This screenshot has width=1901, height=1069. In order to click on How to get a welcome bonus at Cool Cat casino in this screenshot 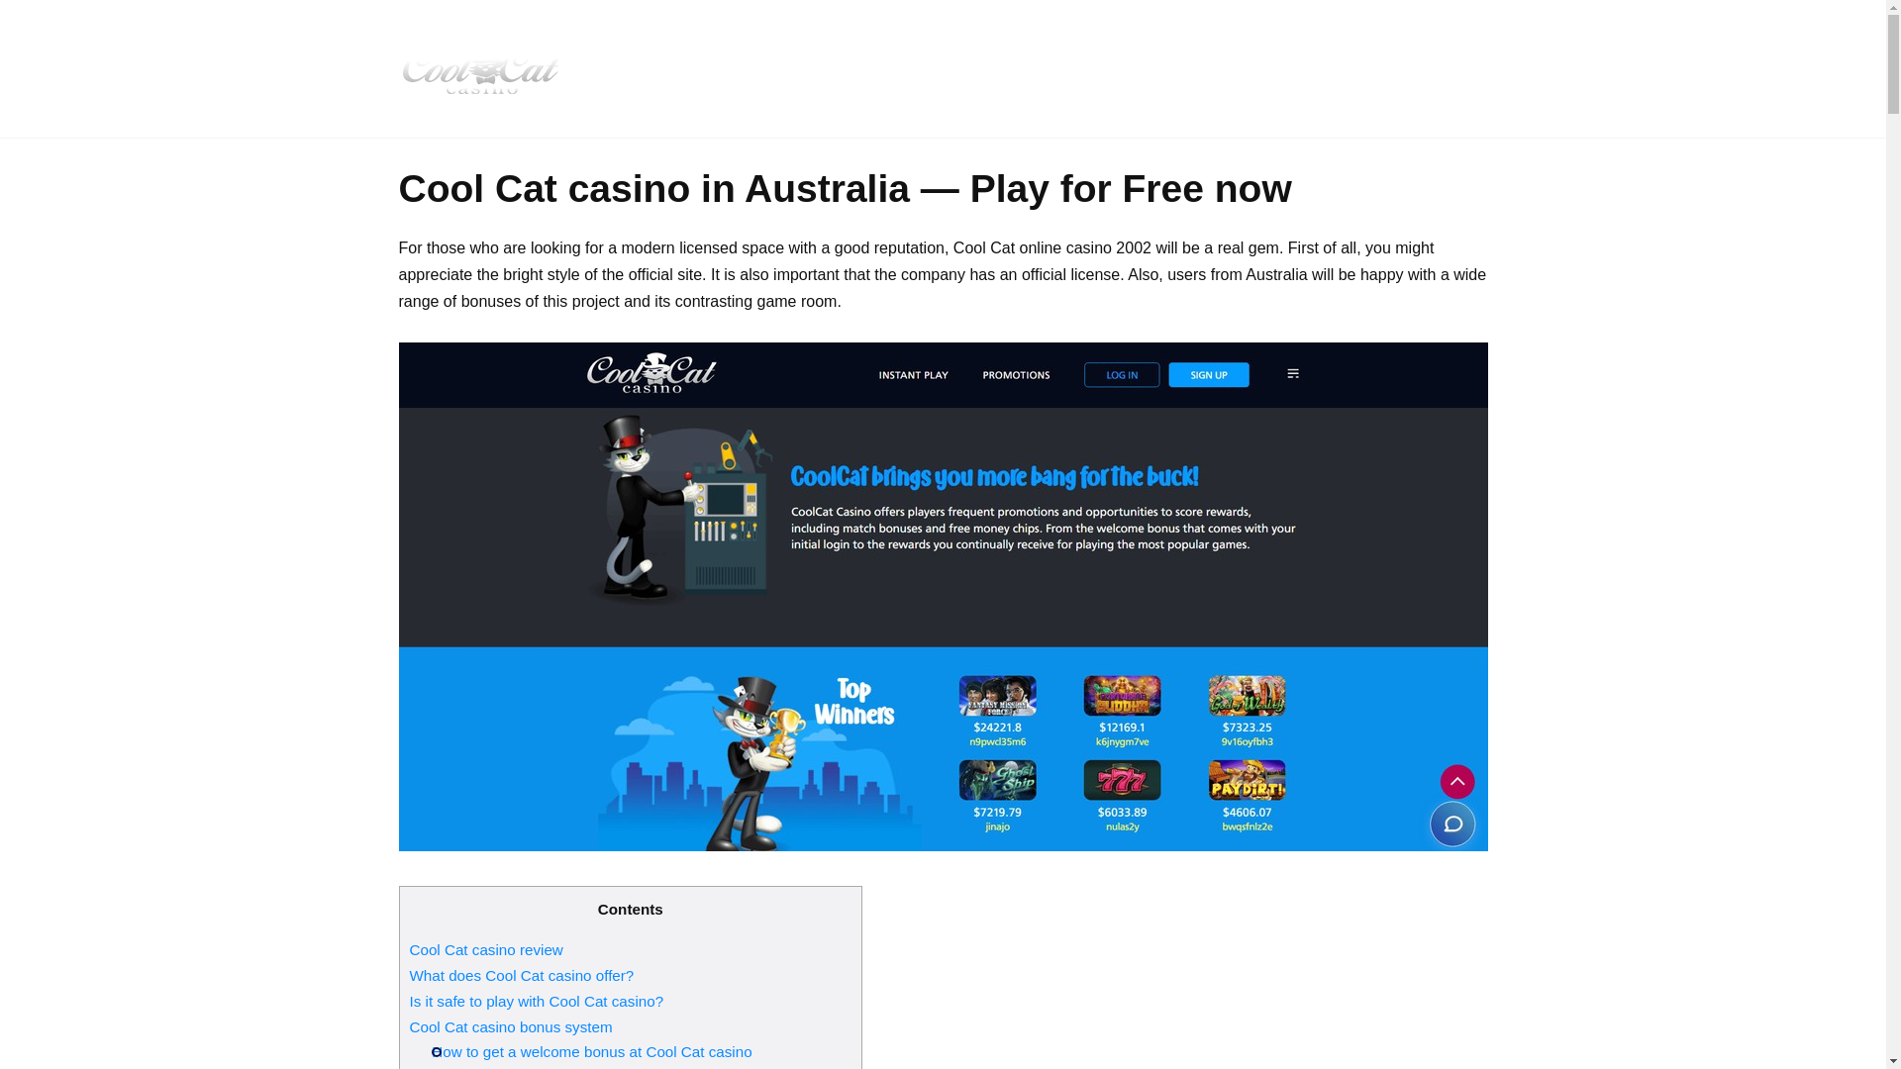, I will do `click(590, 1051)`.